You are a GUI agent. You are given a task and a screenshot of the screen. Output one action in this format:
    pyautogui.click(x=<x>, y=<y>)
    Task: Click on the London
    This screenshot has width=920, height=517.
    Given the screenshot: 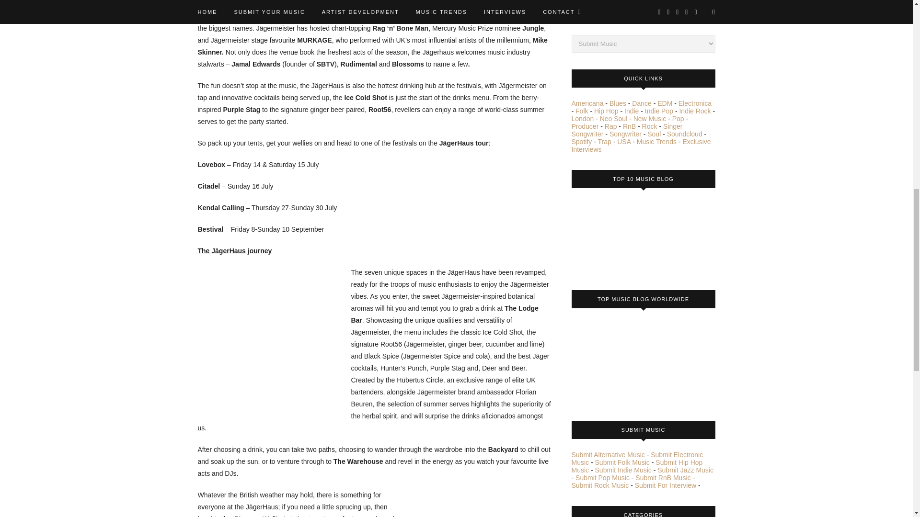 What is the action you would take?
    pyautogui.click(x=582, y=118)
    